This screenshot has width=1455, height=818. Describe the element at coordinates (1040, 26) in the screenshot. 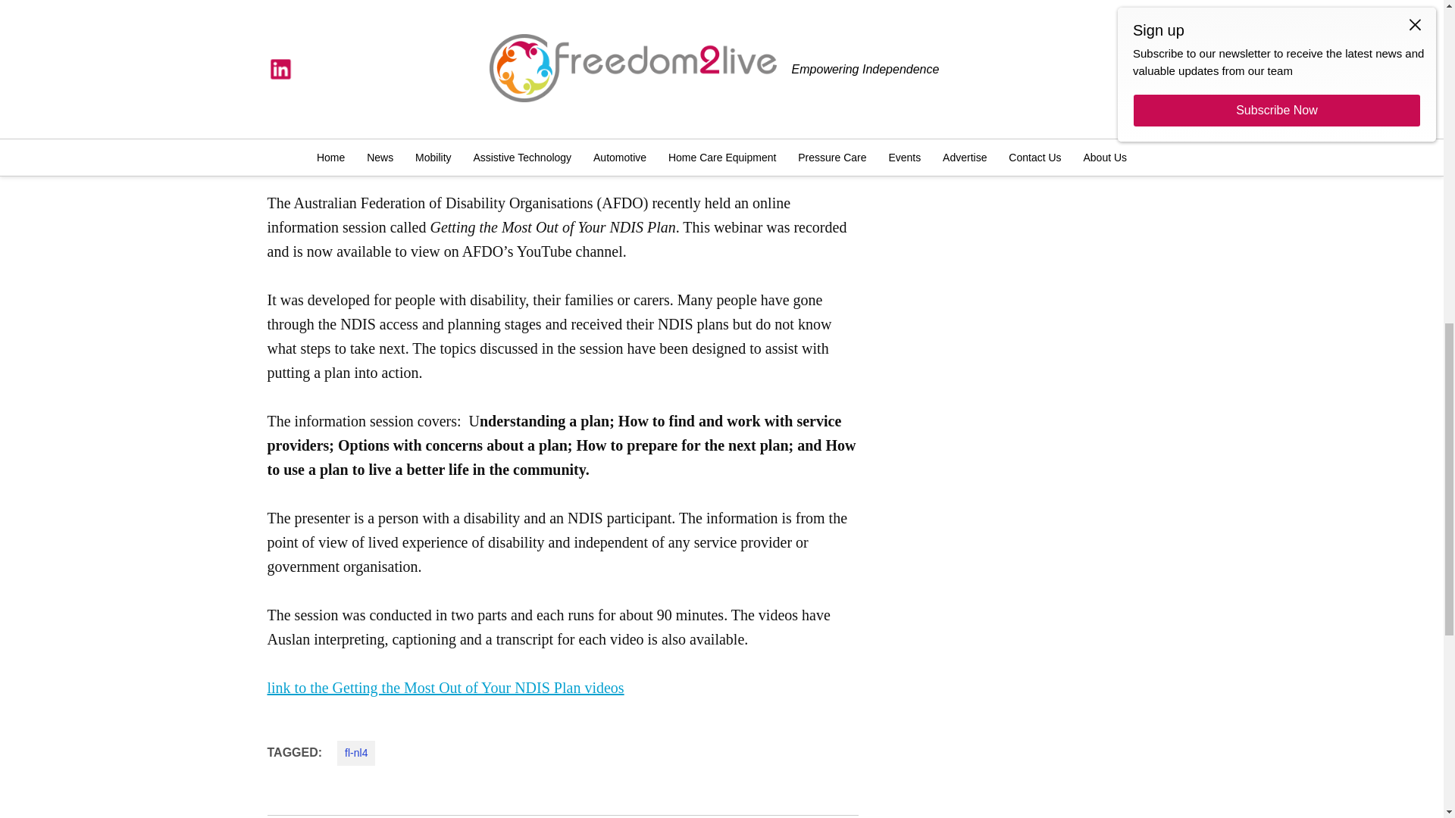

I see `Submit` at that location.